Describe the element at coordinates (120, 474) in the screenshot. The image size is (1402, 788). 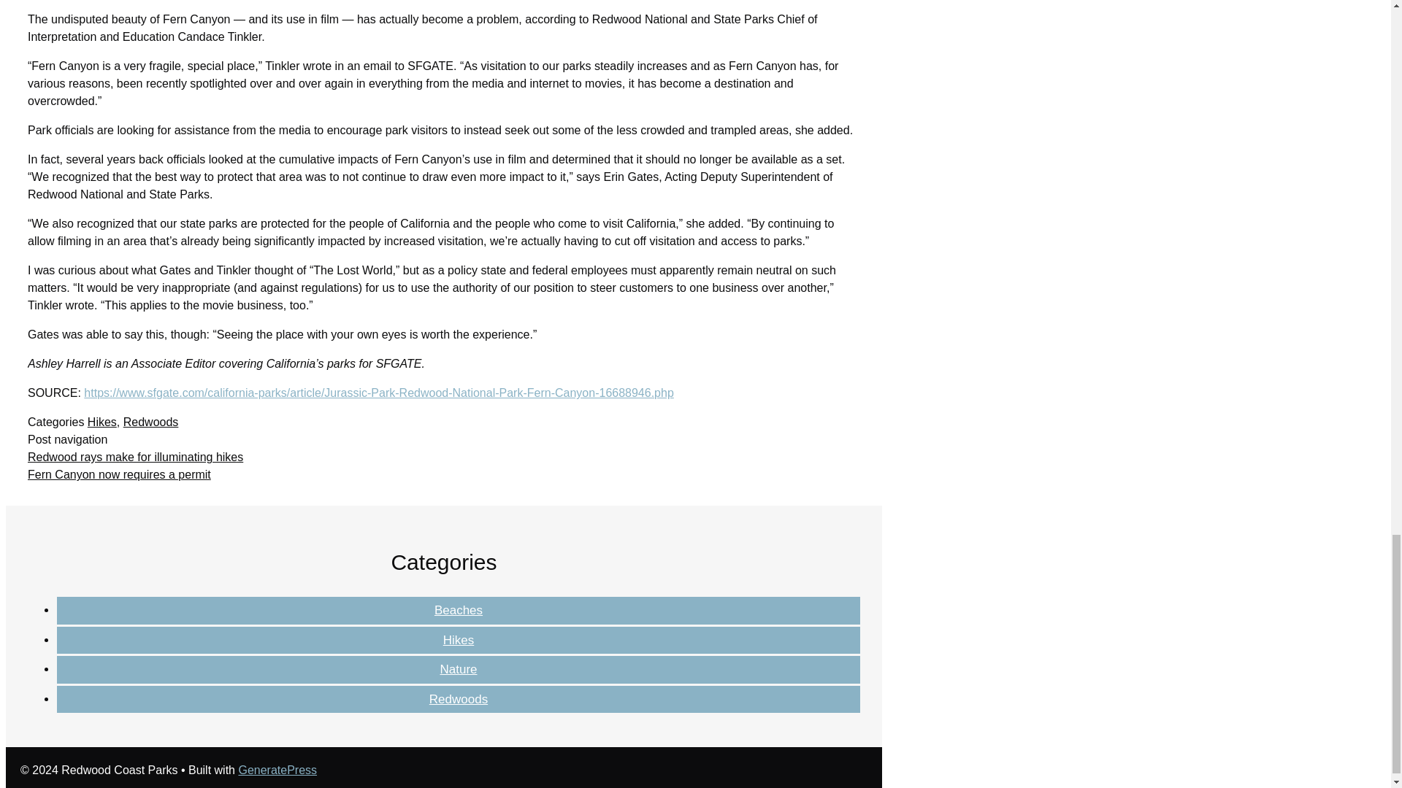
I see `Fern Canyon now requires a permit` at that location.